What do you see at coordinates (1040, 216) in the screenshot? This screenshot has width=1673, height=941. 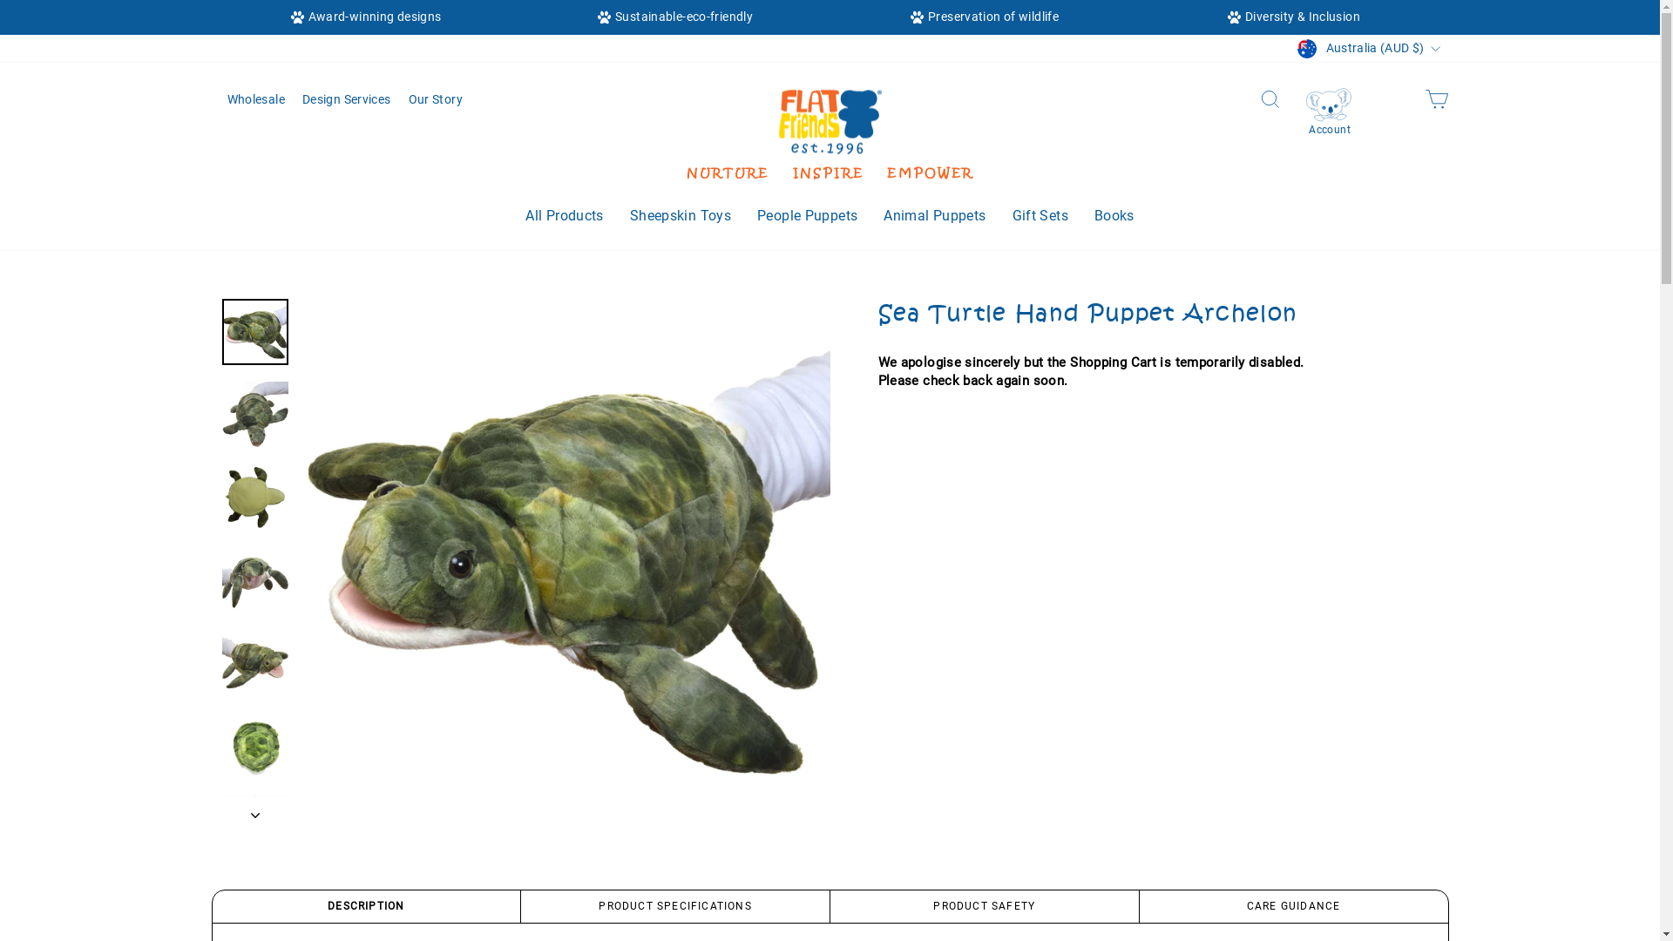 I see `Gift Sets` at bounding box center [1040, 216].